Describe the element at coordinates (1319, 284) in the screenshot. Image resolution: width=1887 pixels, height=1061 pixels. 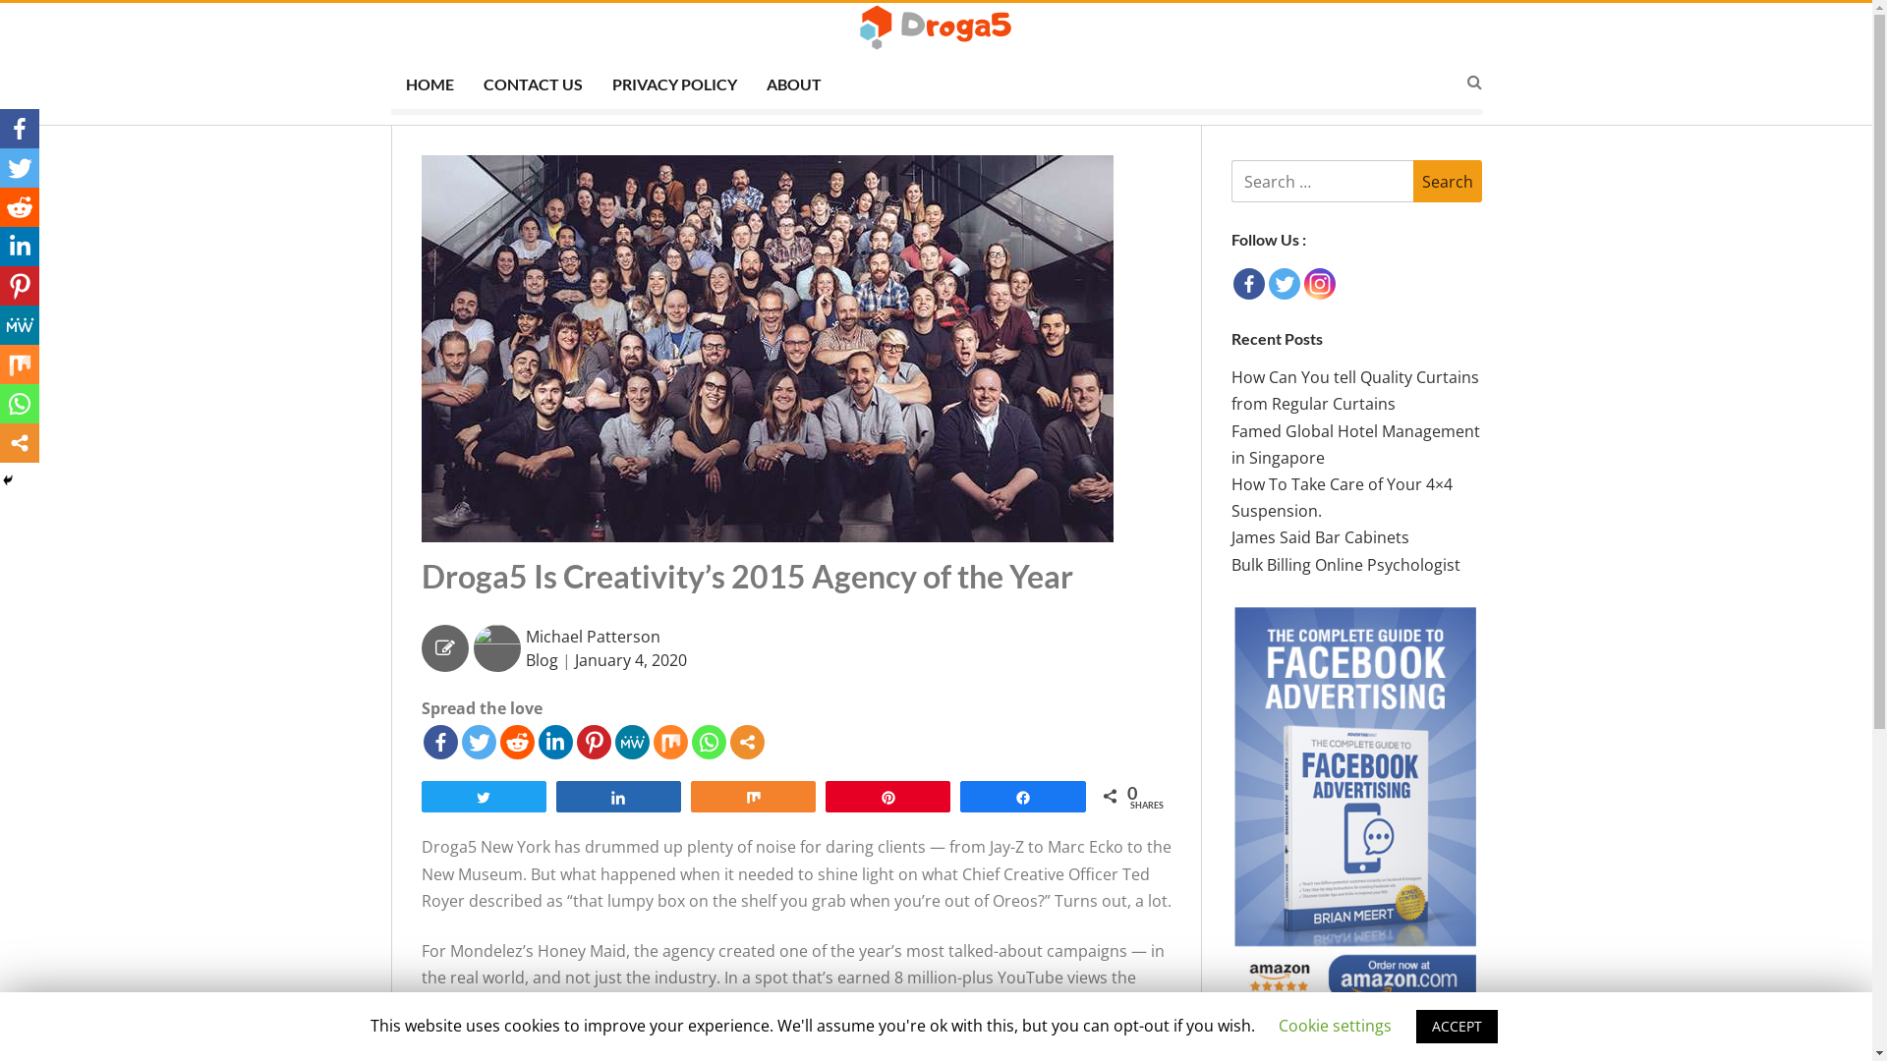
I see `Instagram` at that location.